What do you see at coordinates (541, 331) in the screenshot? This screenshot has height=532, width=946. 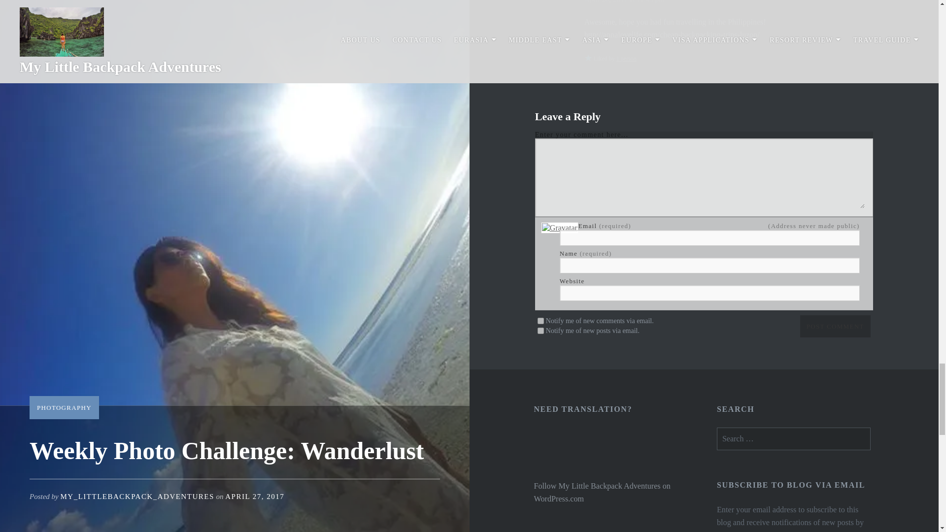 I see `subscribe` at bounding box center [541, 331].